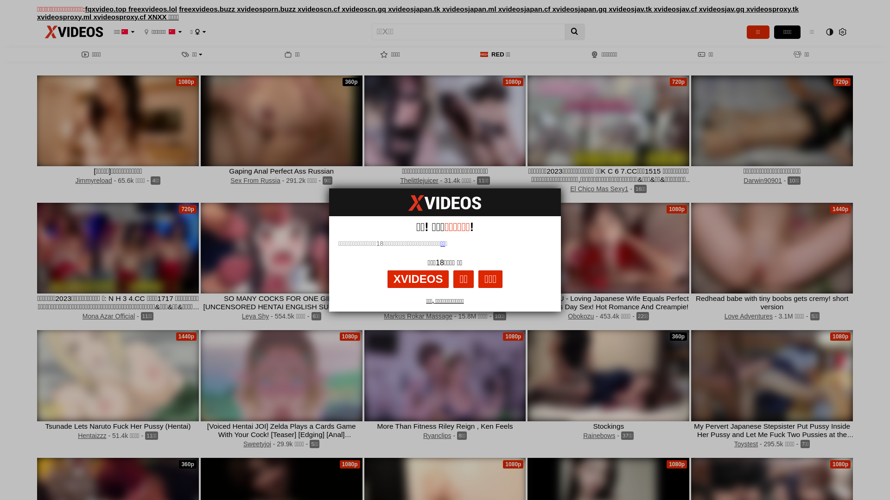 The width and height of the screenshot is (890, 500). I want to click on More Than Fitness Riley Reign , Ken Feels, so click(445, 426).